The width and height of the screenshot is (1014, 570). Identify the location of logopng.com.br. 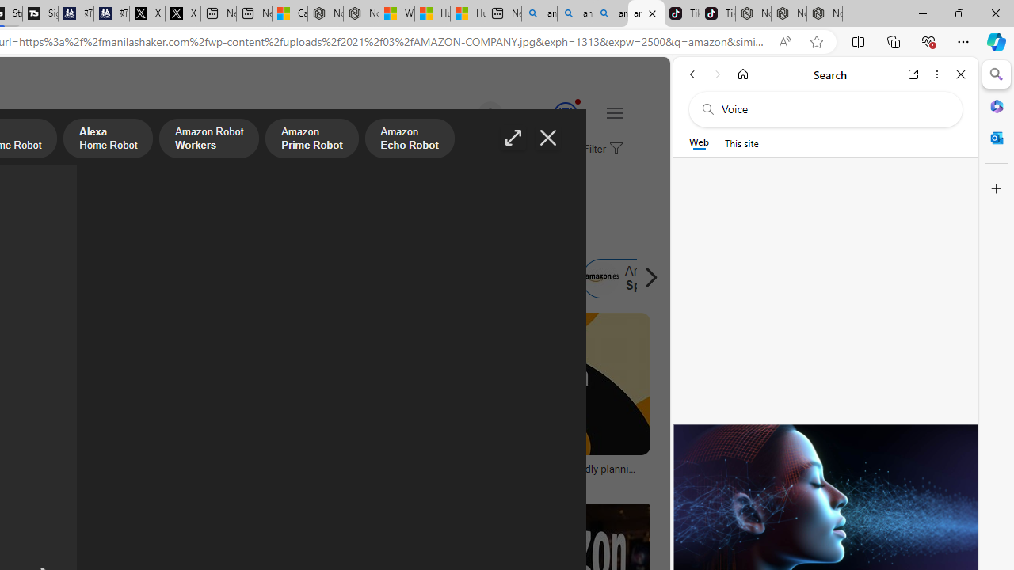
(51, 480).